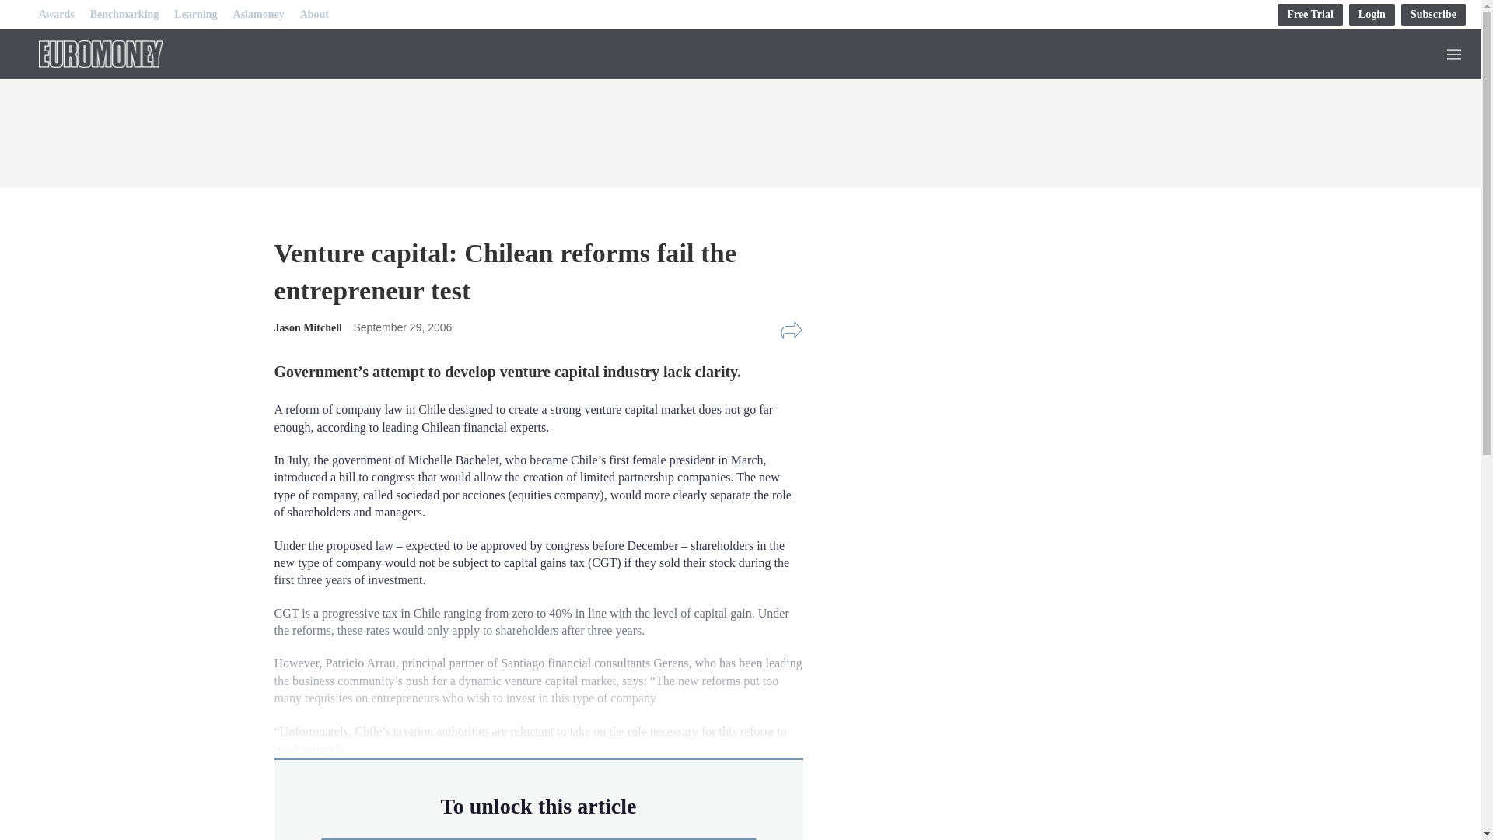 The width and height of the screenshot is (1493, 840). I want to click on Share, so click(791, 330).